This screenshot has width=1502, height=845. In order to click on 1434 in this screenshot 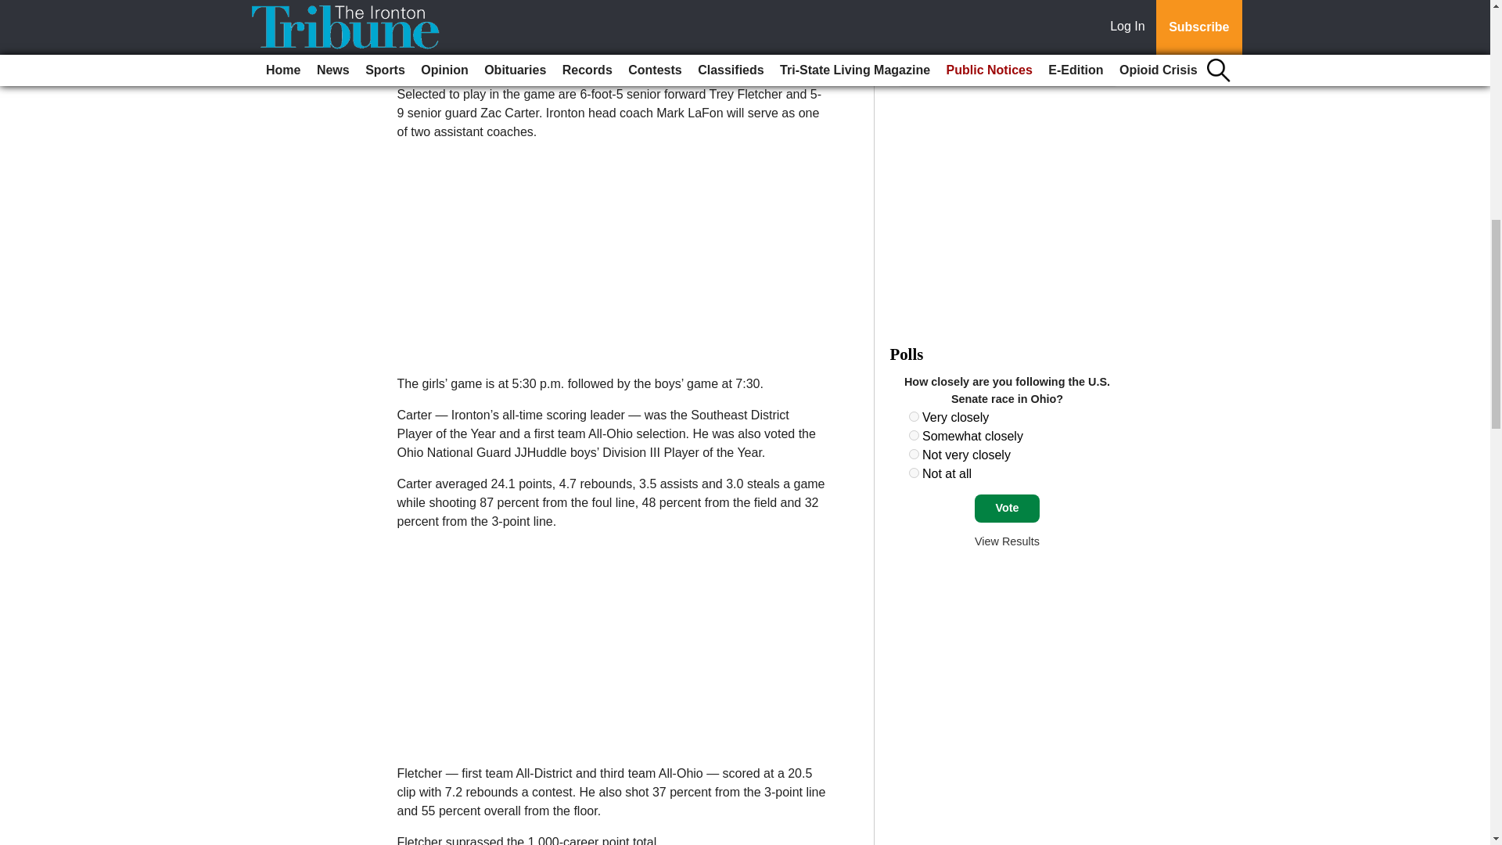, I will do `click(914, 454)`.